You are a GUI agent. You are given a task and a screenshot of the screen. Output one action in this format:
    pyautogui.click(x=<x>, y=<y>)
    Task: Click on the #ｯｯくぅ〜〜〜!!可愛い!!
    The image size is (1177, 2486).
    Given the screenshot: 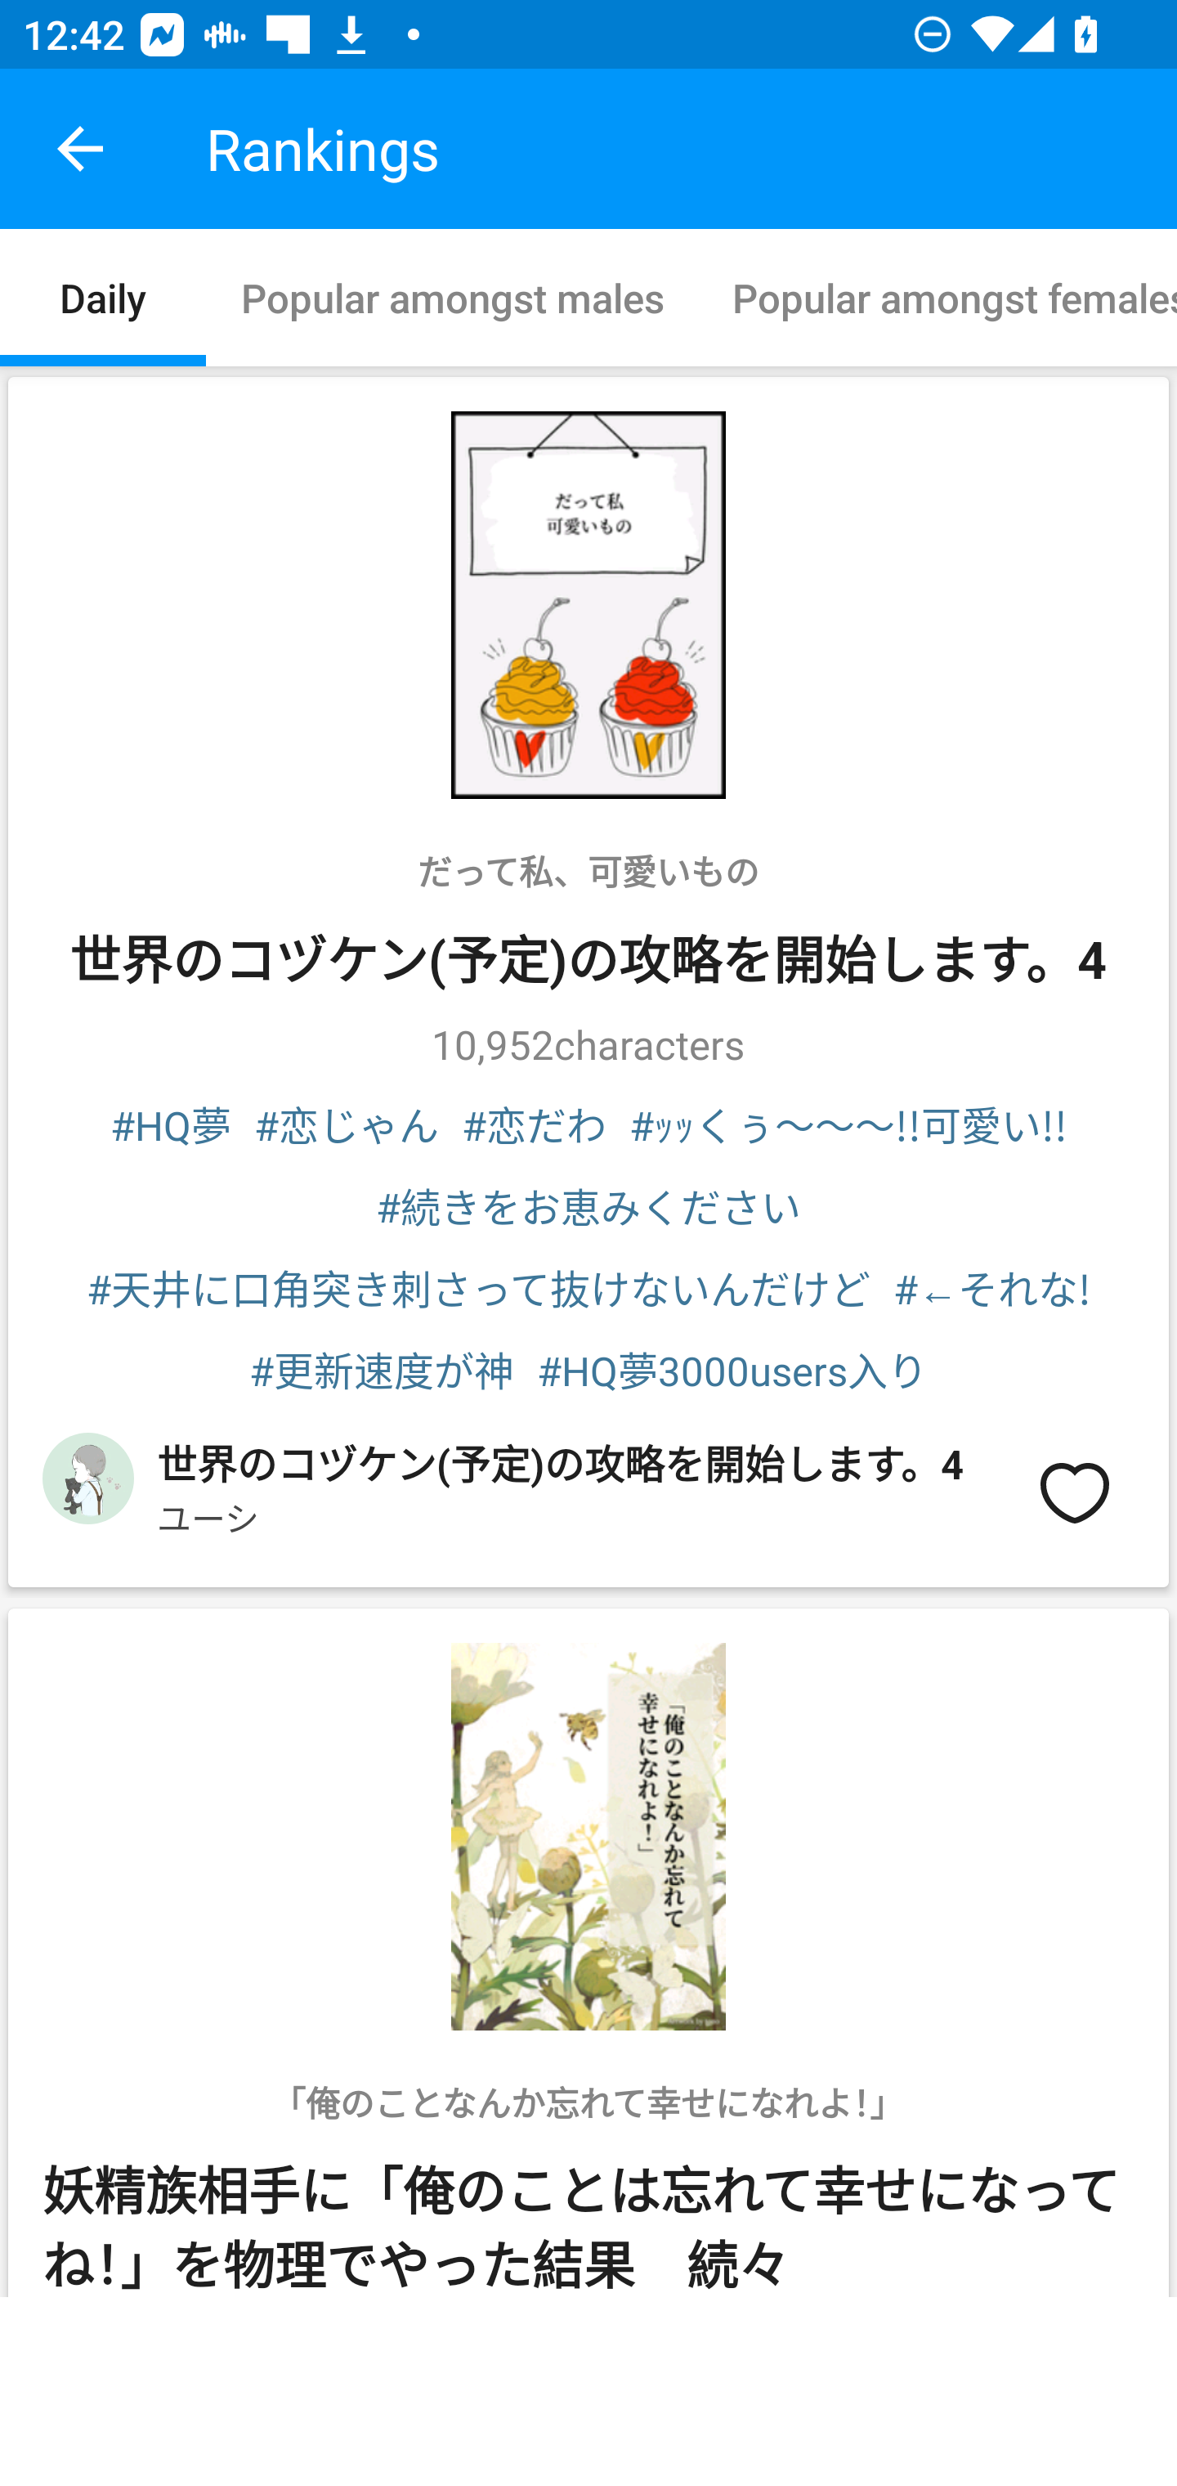 What is the action you would take?
    pyautogui.click(x=848, y=1124)
    